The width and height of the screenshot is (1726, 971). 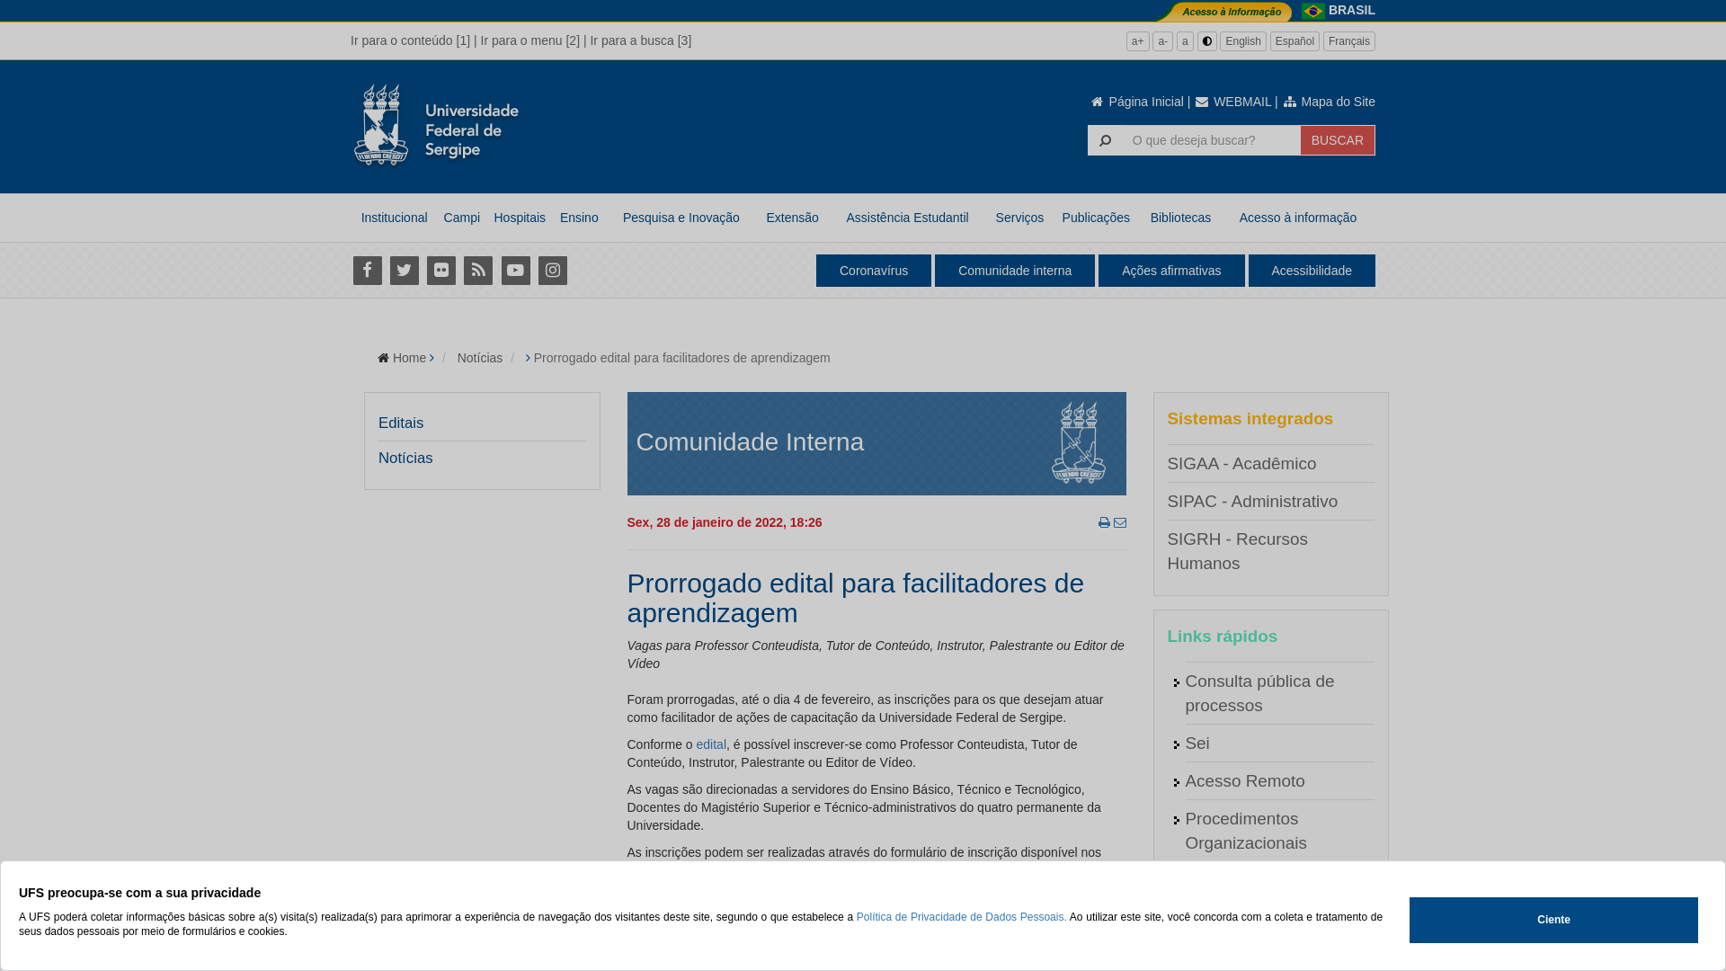 What do you see at coordinates (579, 218) in the screenshot?
I see `Ensino` at bounding box center [579, 218].